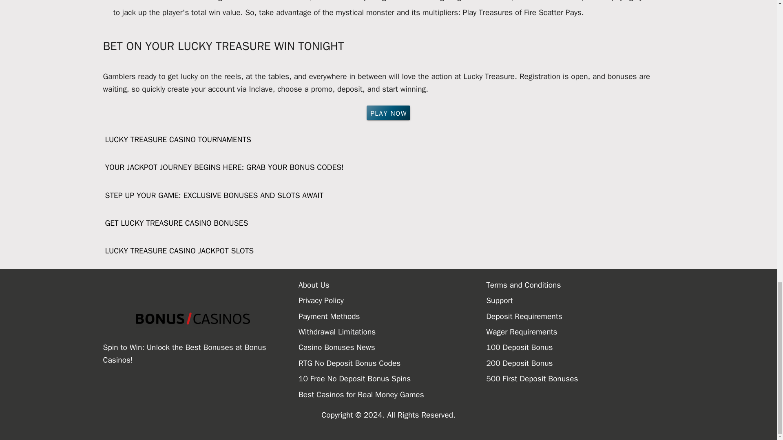  What do you see at coordinates (392, 316) in the screenshot?
I see `Payment Methods` at bounding box center [392, 316].